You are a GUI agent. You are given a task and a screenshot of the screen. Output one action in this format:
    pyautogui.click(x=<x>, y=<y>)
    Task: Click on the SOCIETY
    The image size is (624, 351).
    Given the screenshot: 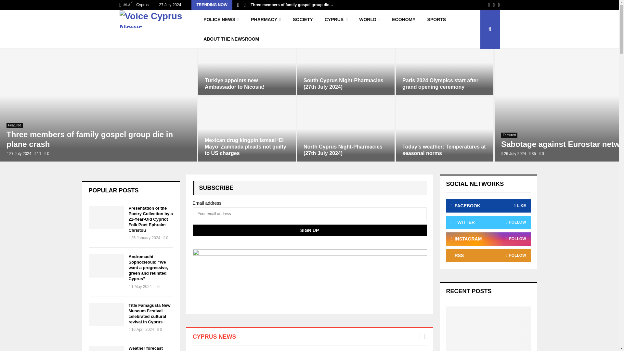 What is the action you would take?
    pyautogui.click(x=303, y=19)
    